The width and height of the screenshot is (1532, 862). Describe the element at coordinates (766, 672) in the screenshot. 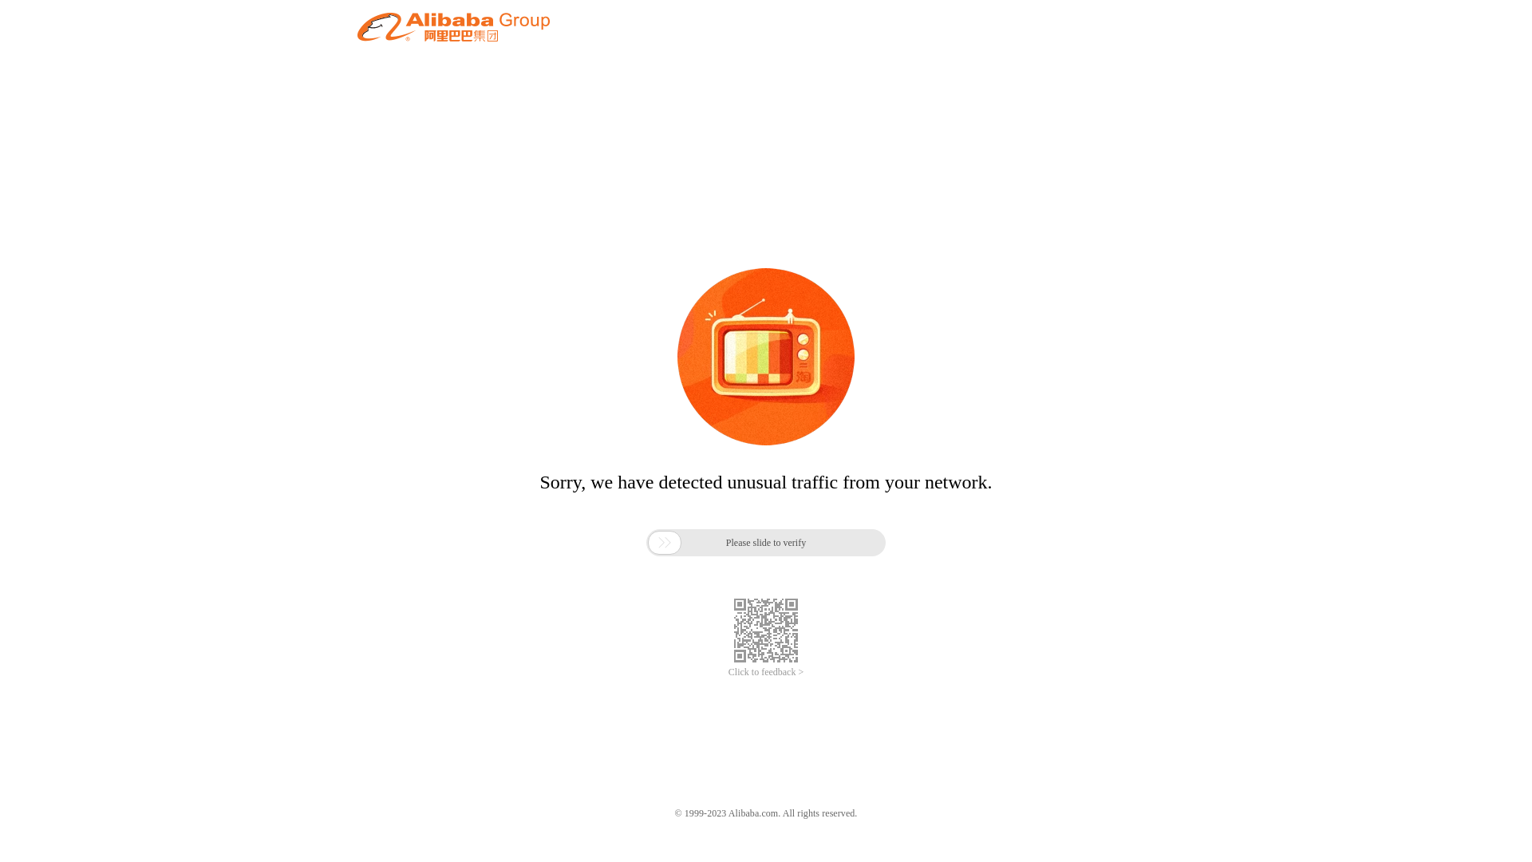

I see `Click to feedback >` at that location.